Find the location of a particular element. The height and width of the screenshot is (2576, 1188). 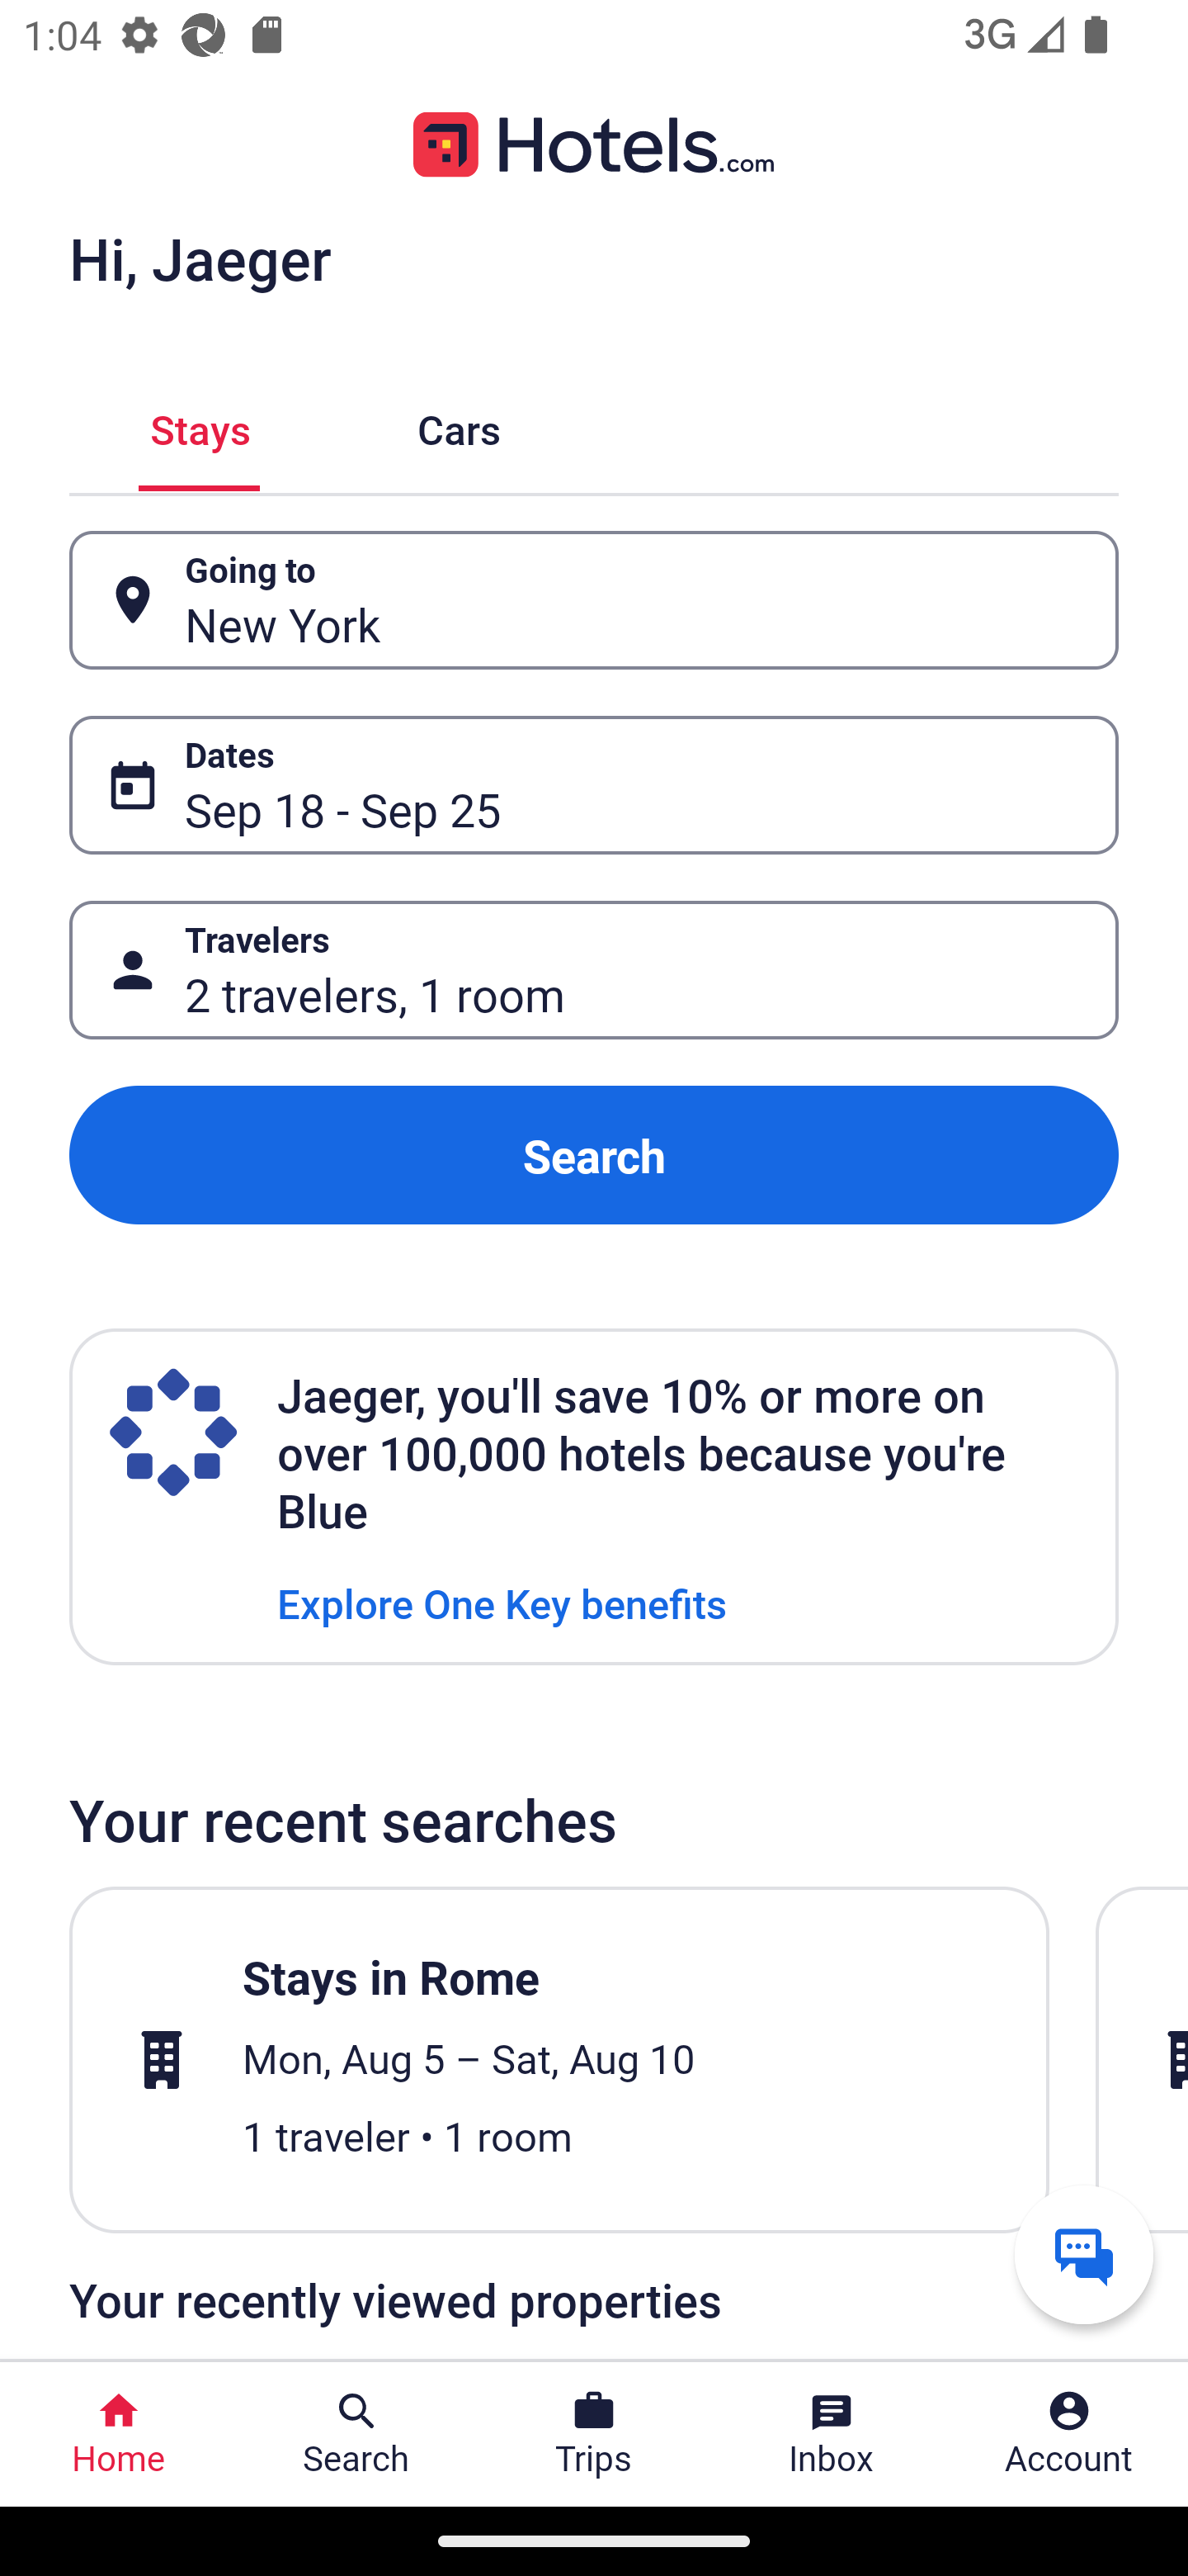

Dates Button Sep 18 - Sep 25 is located at coordinates (594, 785).